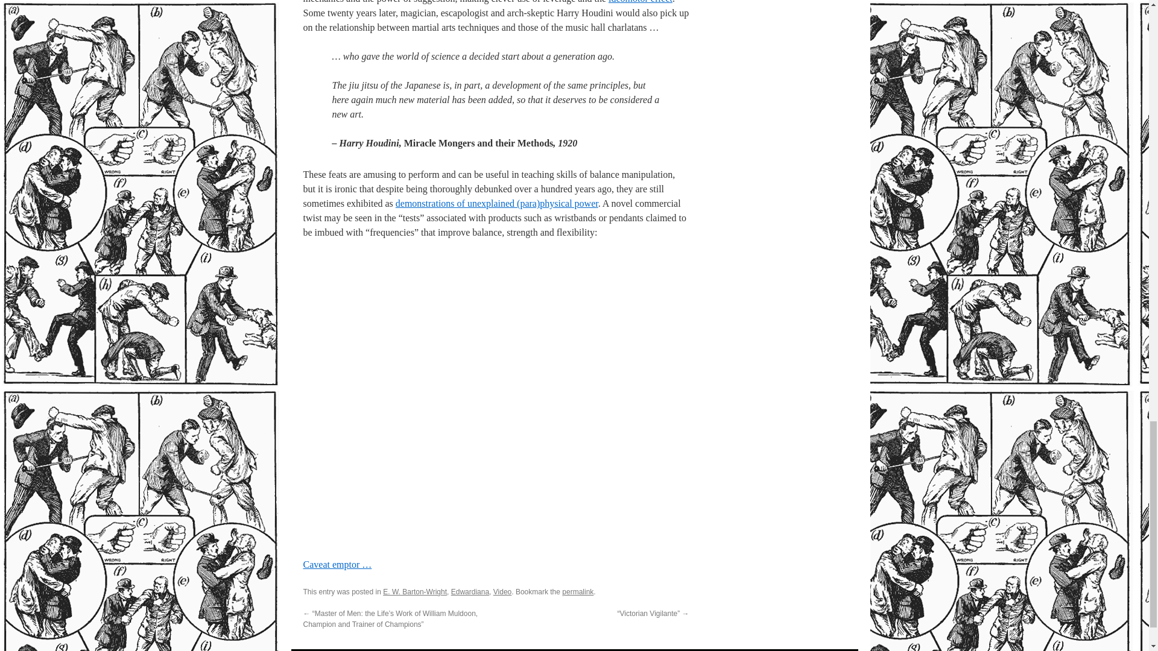 Image resolution: width=1158 pixels, height=651 pixels. Describe the element at coordinates (502, 592) in the screenshot. I see `Video` at that location.